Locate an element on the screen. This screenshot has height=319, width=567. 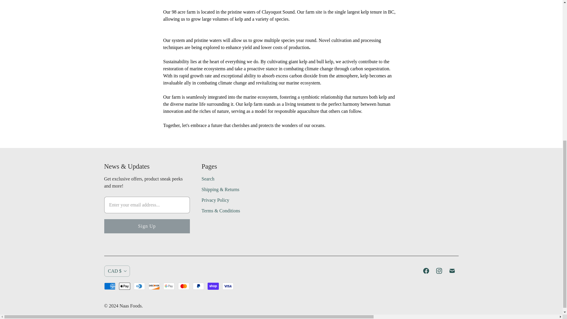
Discover is located at coordinates (154, 286).